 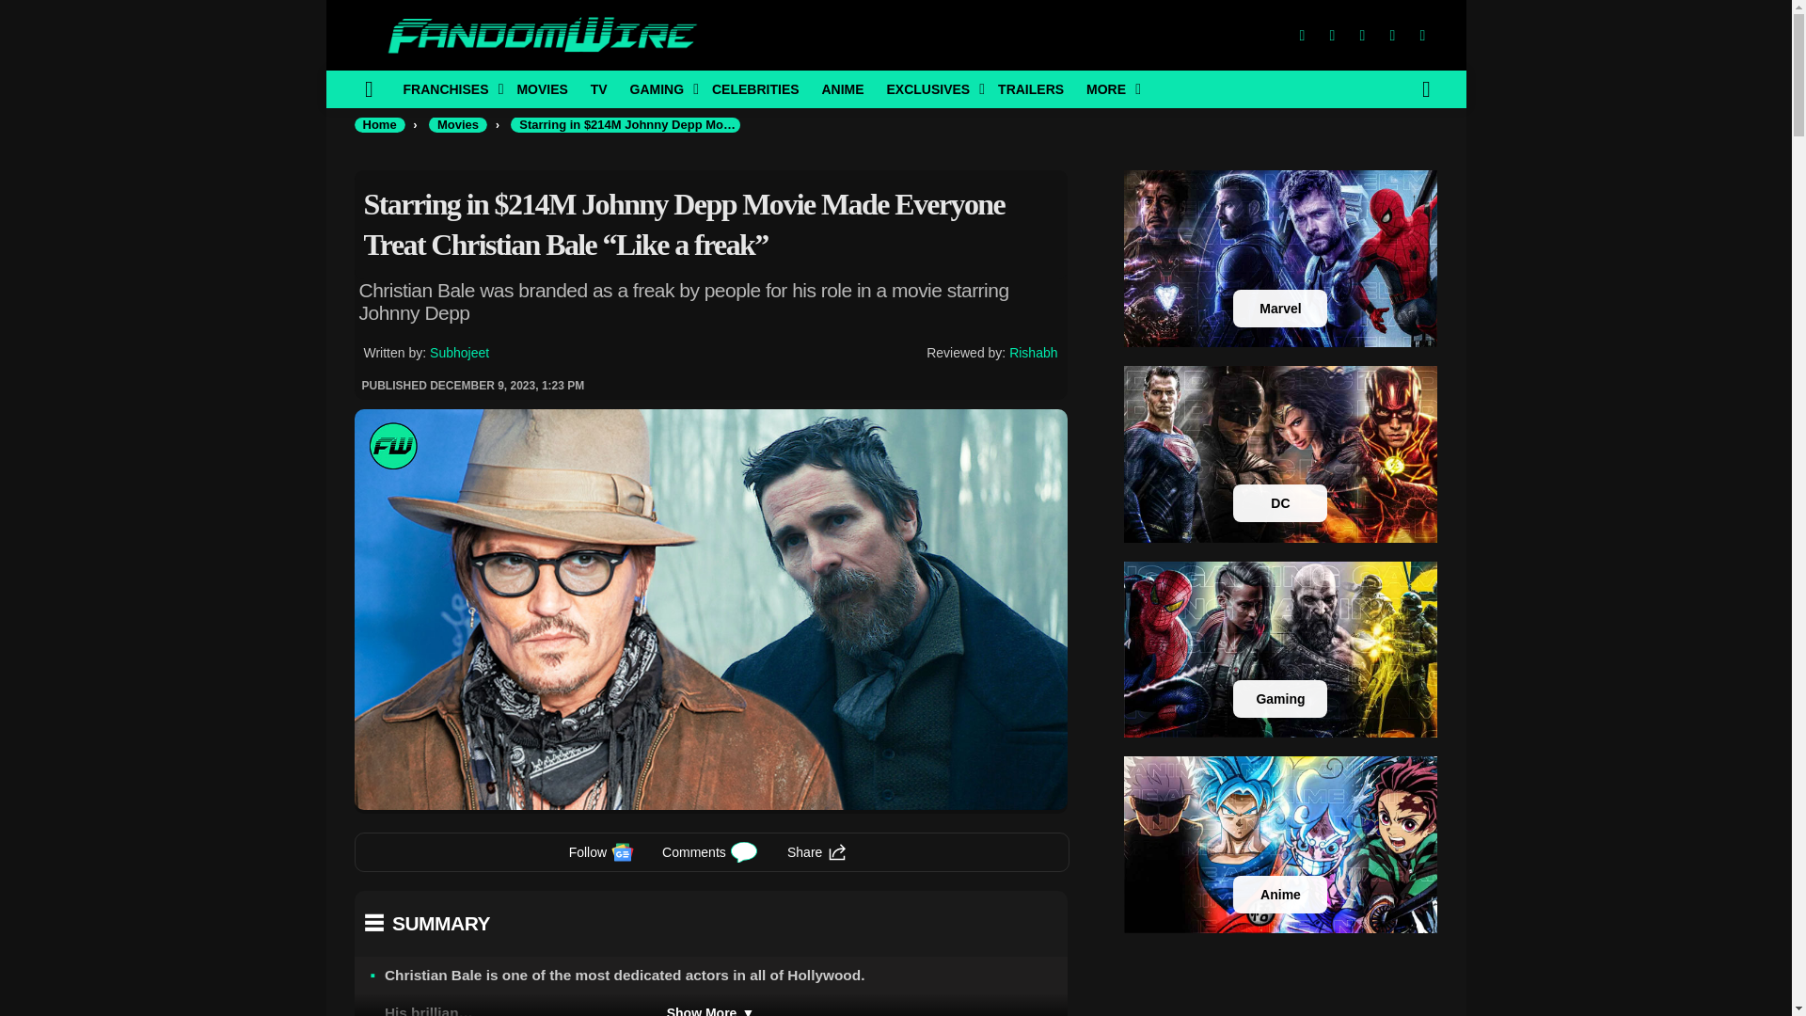 I want to click on TV, so click(x=599, y=88).